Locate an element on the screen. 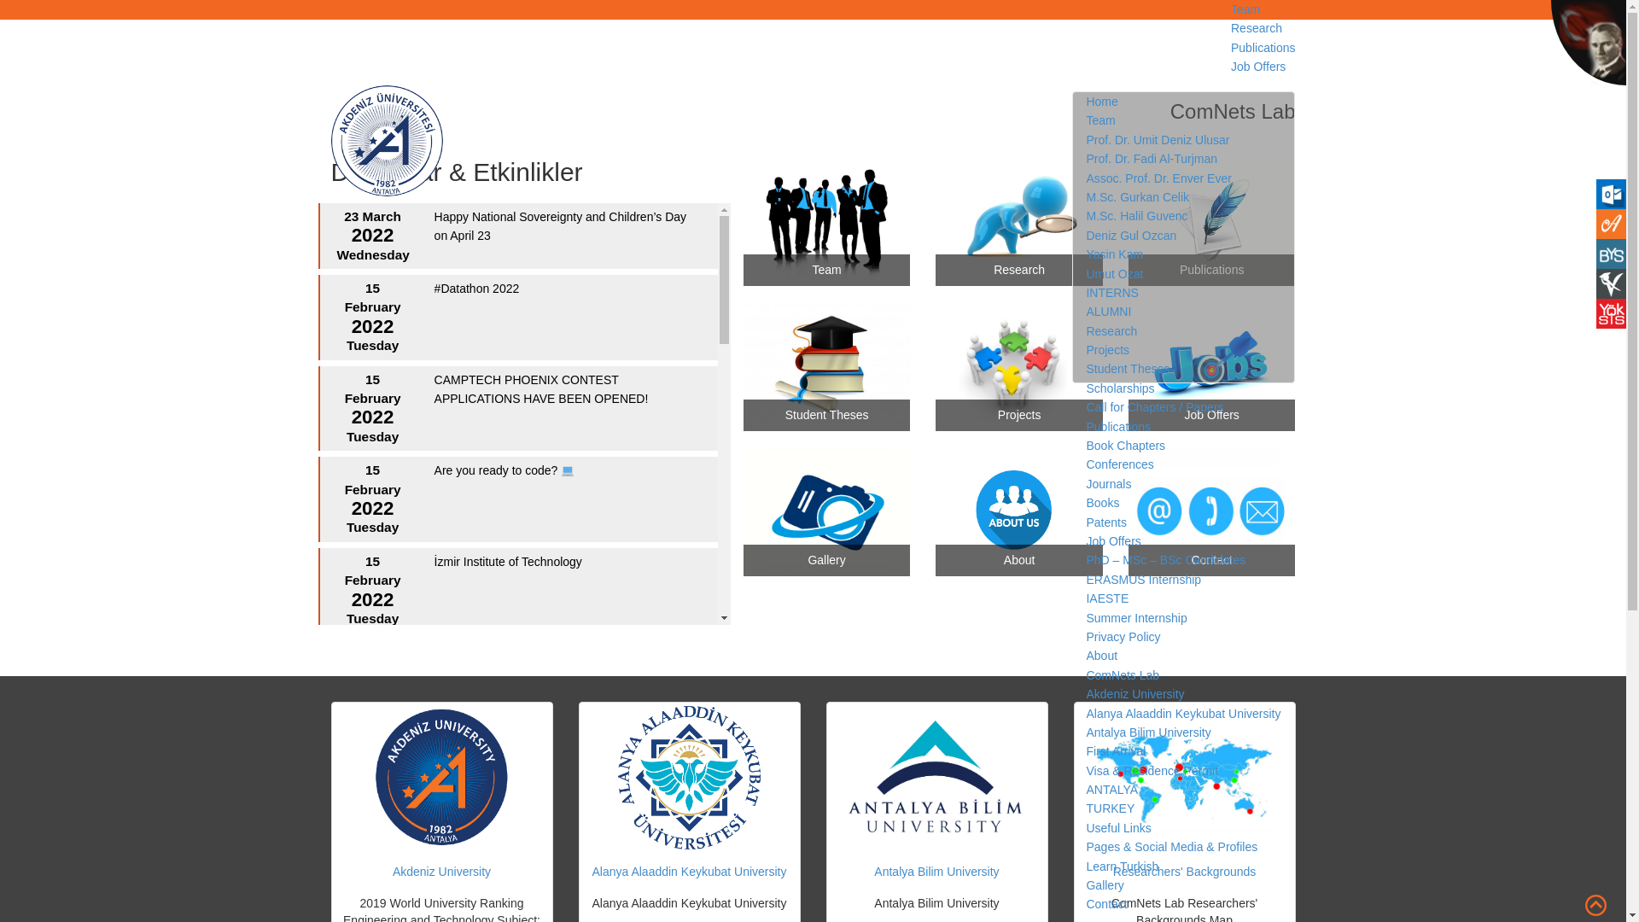  ALUMNI is located at coordinates (1108, 316).